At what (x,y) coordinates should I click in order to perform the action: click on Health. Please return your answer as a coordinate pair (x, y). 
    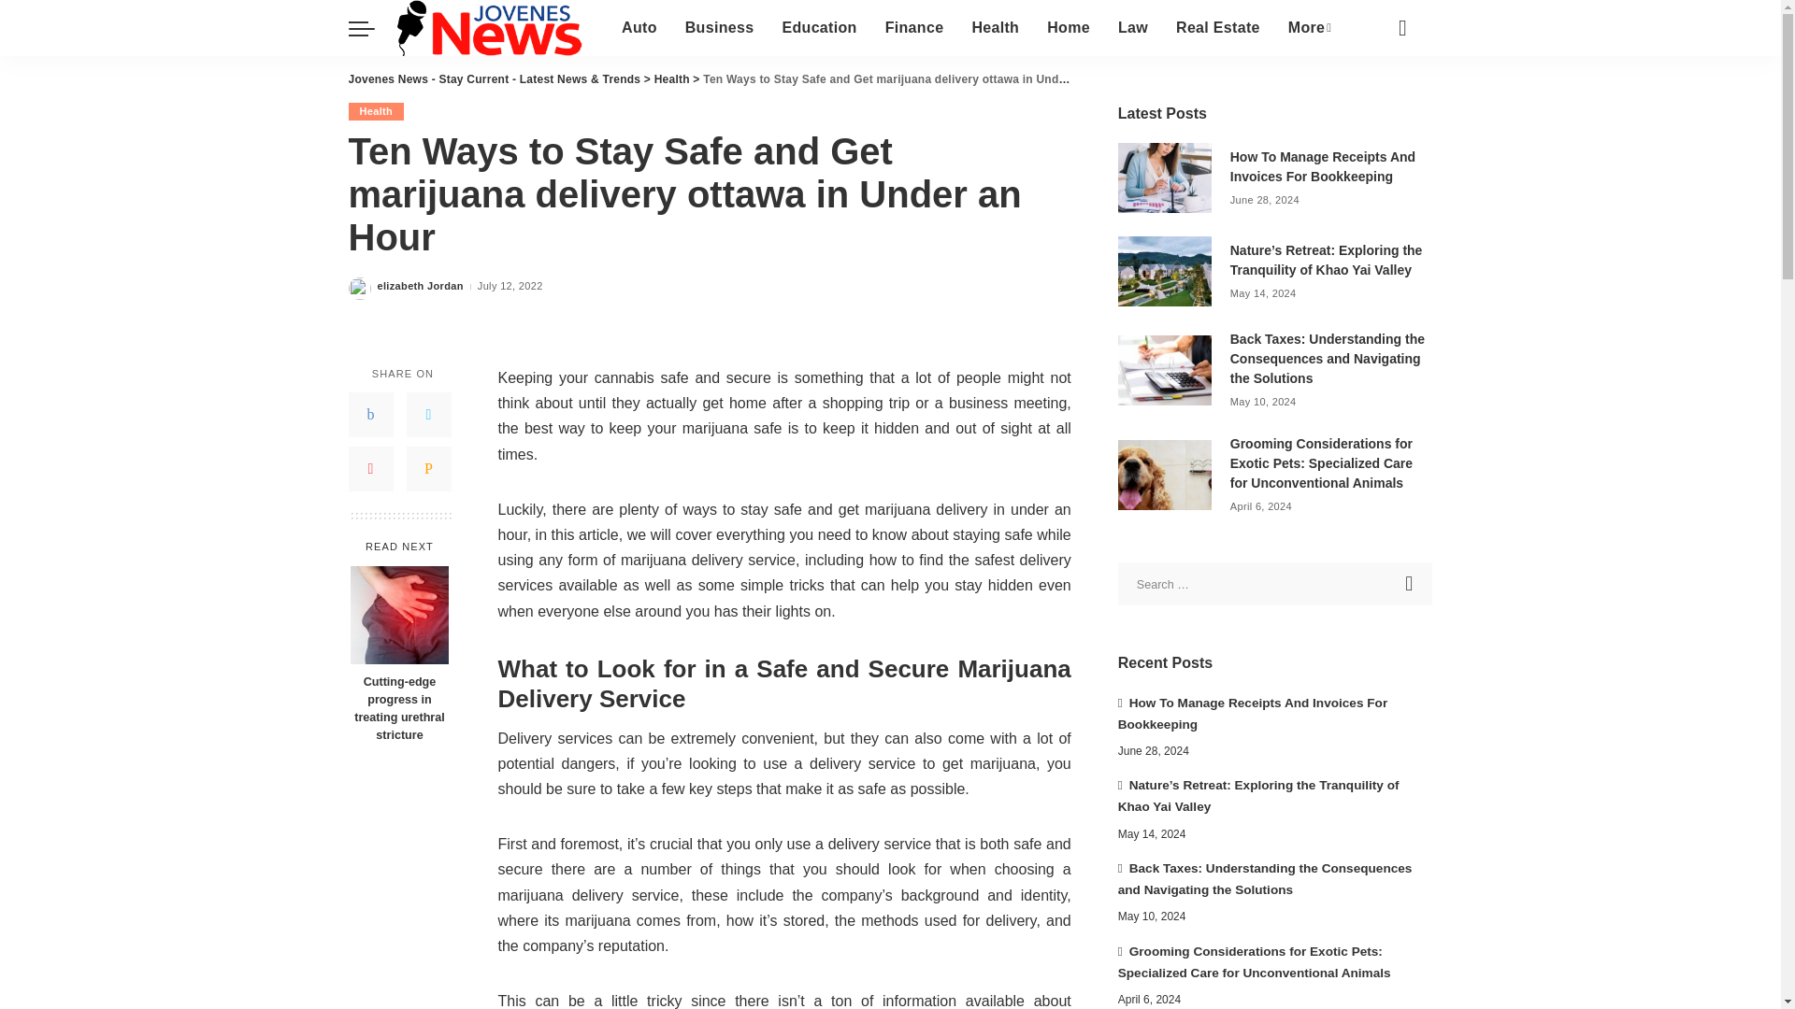
    Looking at the image, I should click on (376, 111).